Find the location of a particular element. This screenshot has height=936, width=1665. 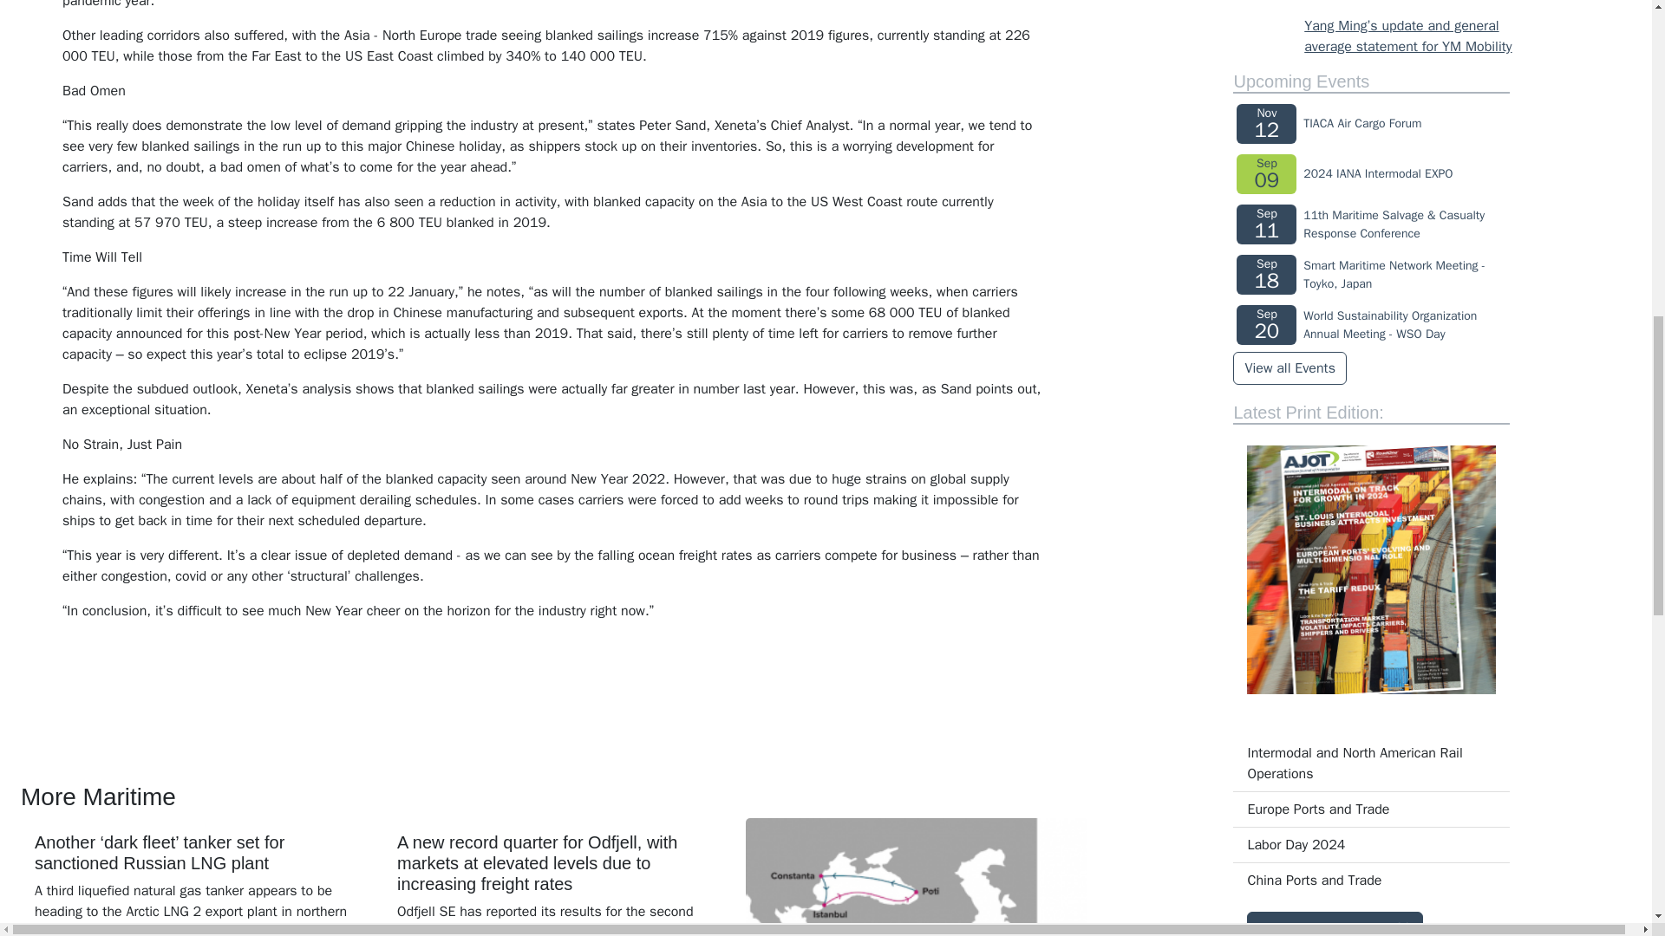

View Full Events Calendar is located at coordinates (1289, 367).